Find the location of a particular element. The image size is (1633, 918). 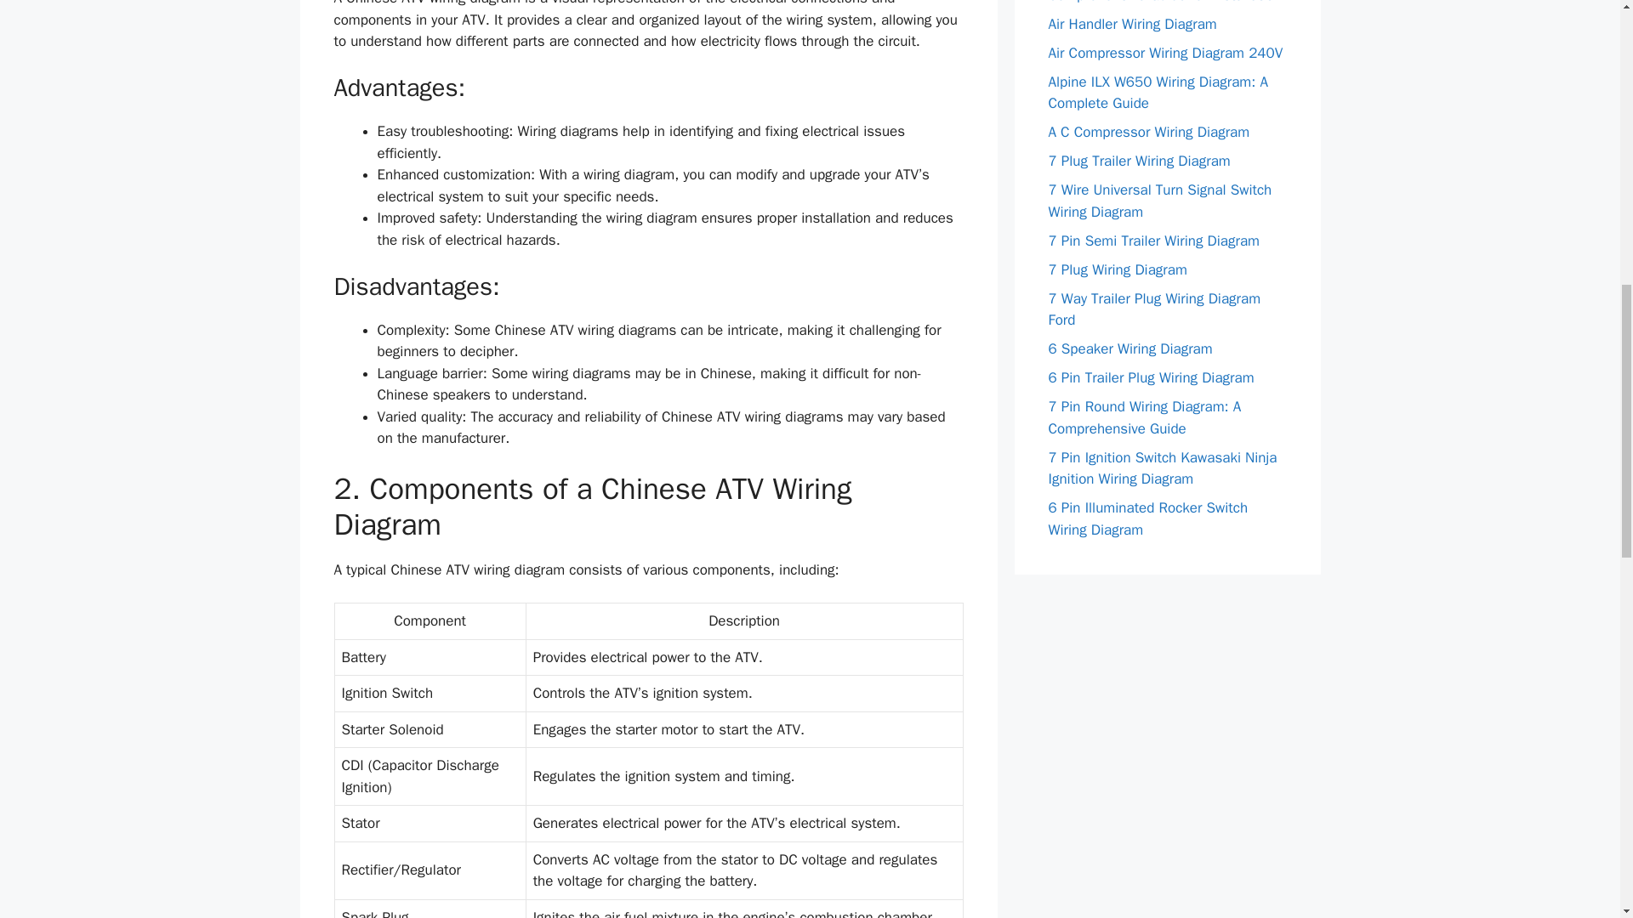

7 Plug Trailer Wiring Diagram is located at coordinates (1138, 161).